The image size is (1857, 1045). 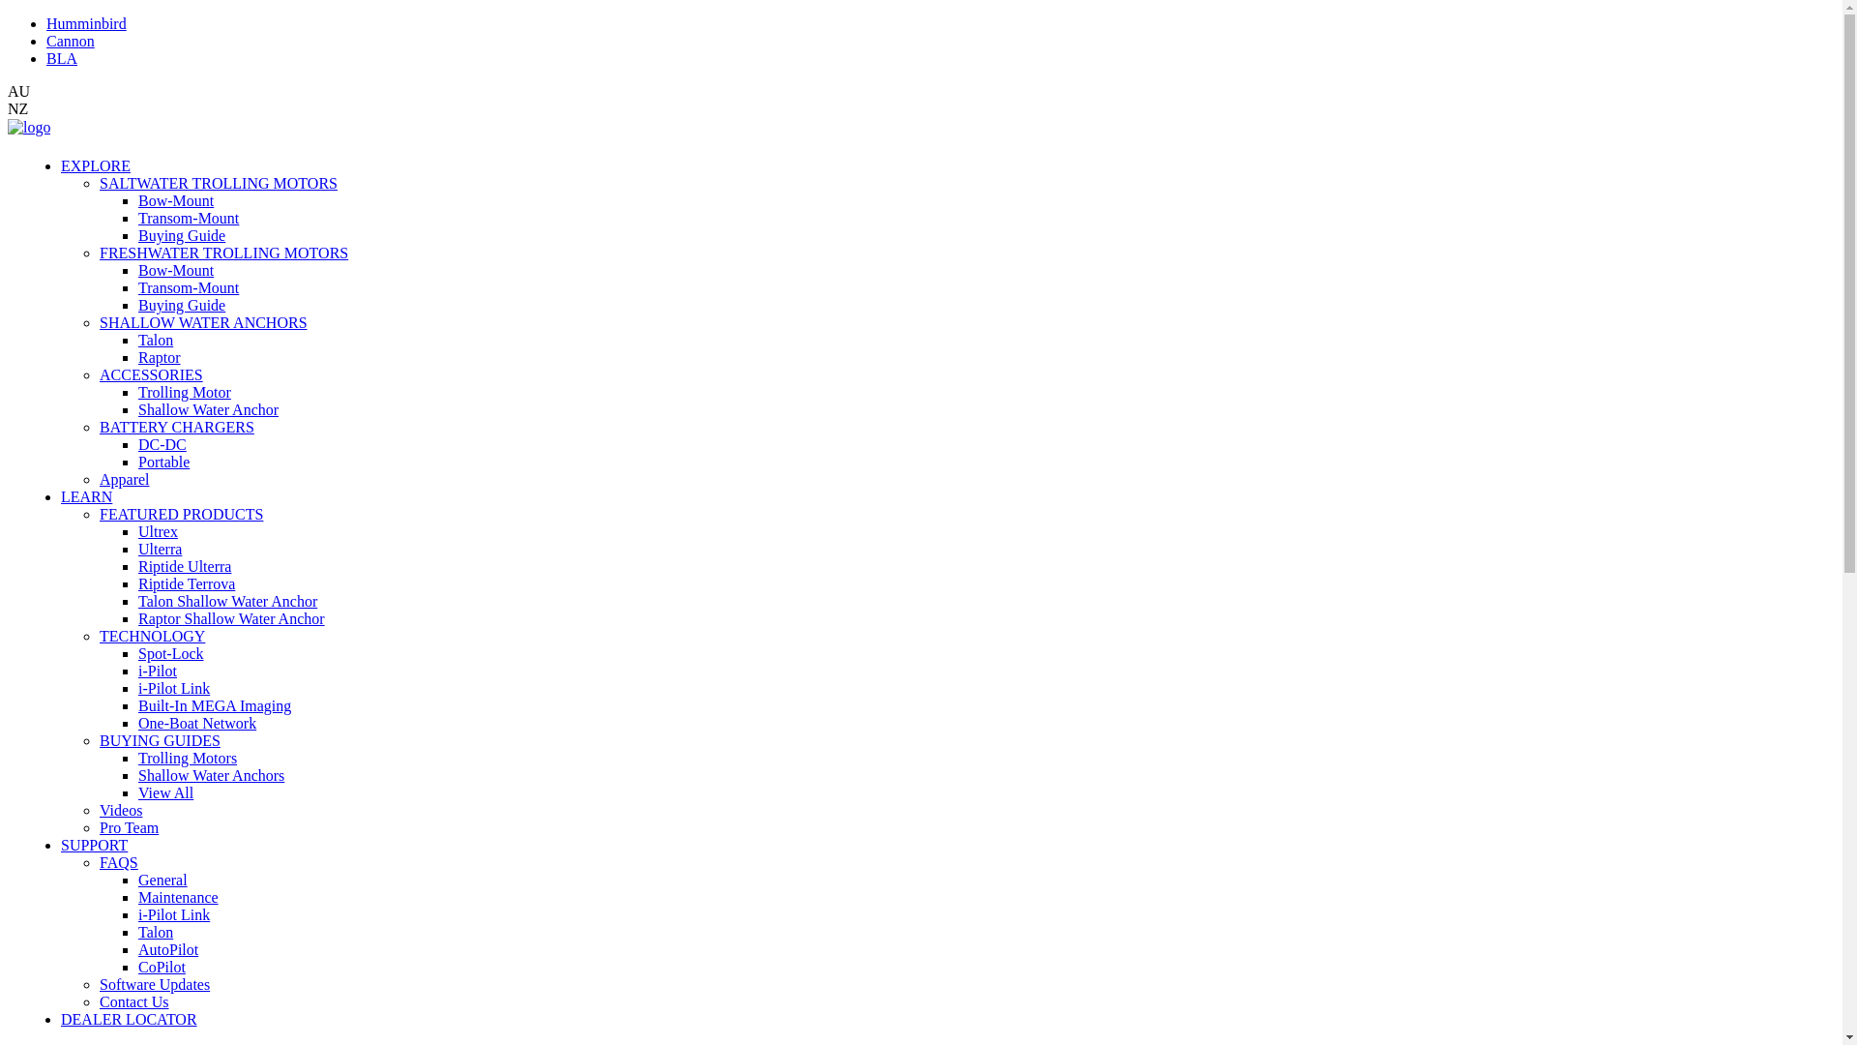 What do you see at coordinates (125, 480) in the screenshot?
I see `Apparel` at bounding box center [125, 480].